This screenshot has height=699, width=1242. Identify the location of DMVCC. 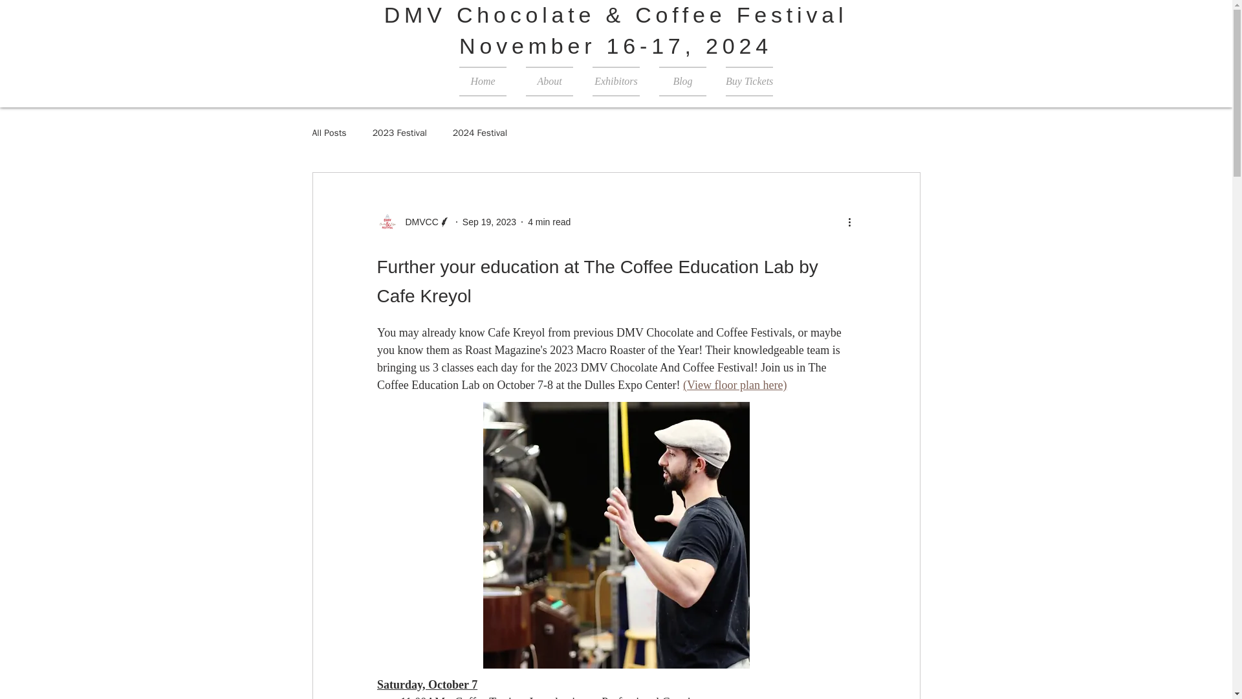
(418, 222).